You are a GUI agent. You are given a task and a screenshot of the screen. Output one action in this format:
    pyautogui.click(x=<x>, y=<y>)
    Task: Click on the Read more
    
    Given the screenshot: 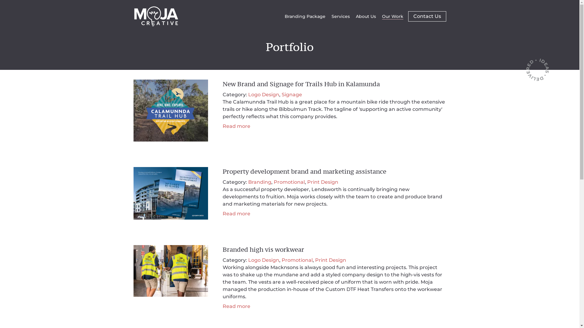 What is the action you would take?
    pyautogui.click(x=237, y=126)
    